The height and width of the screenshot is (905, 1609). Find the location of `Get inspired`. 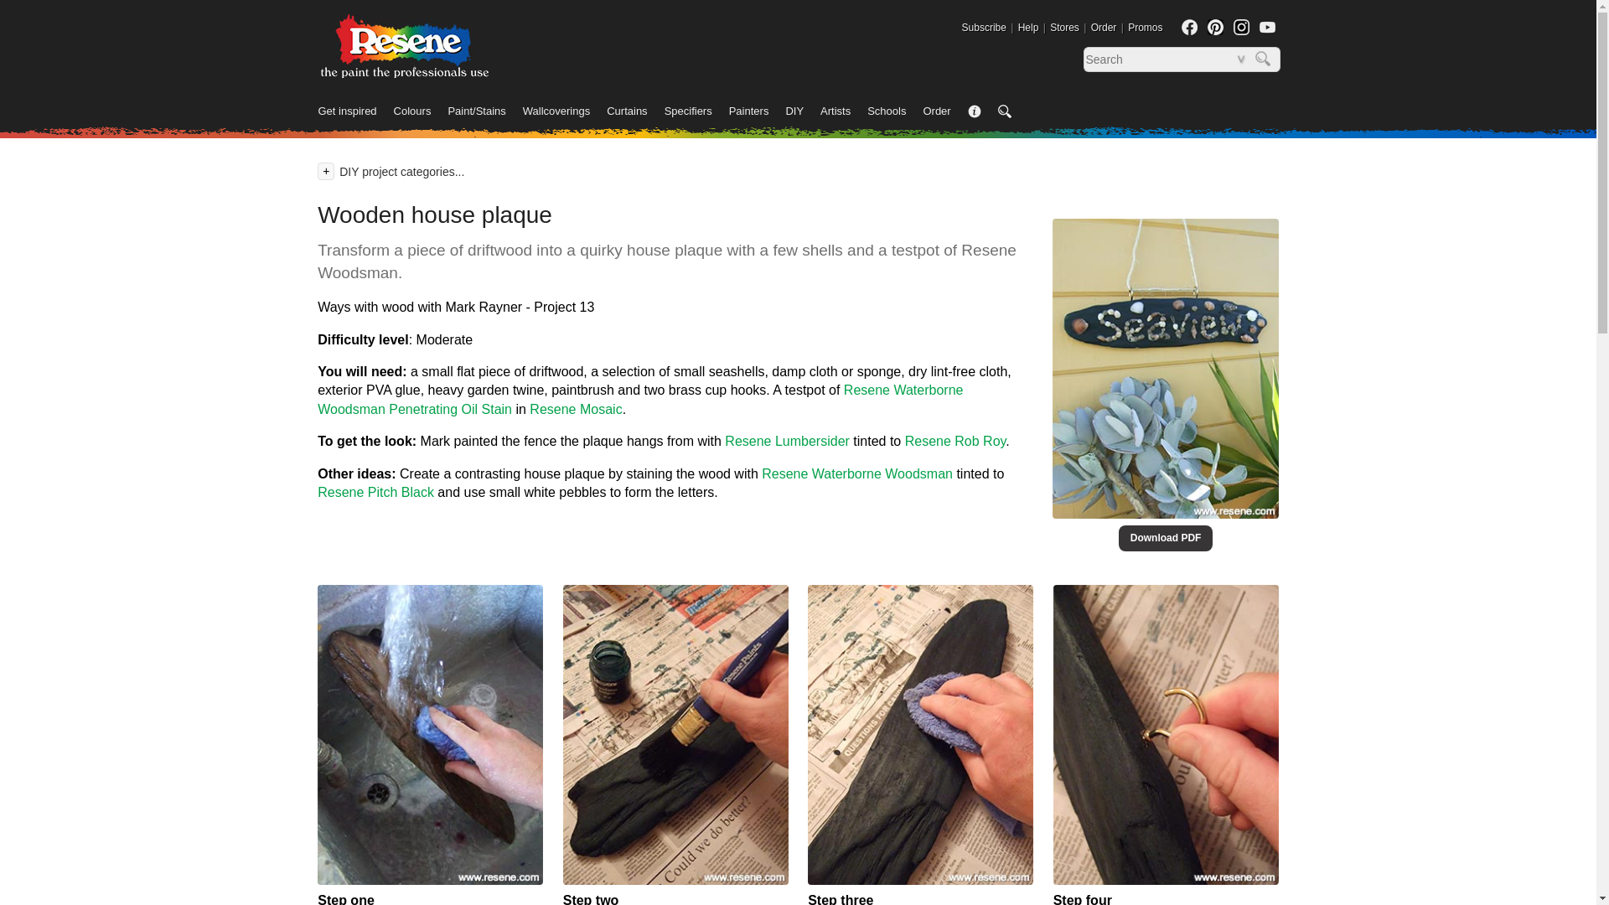

Get inspired is located at coordinates (356, 112).